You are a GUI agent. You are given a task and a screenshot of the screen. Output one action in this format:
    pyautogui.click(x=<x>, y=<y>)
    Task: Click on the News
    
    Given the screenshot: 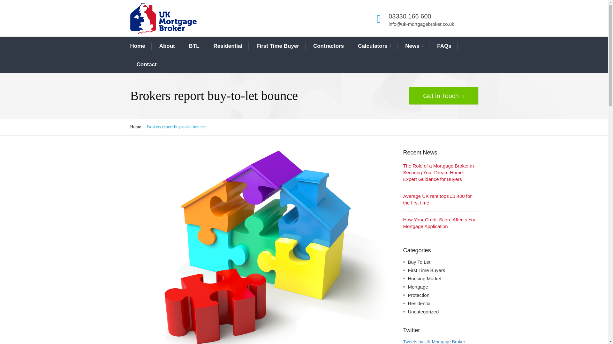 What is the action you would take?
    pyautogui.click(x=414, y=46)
    